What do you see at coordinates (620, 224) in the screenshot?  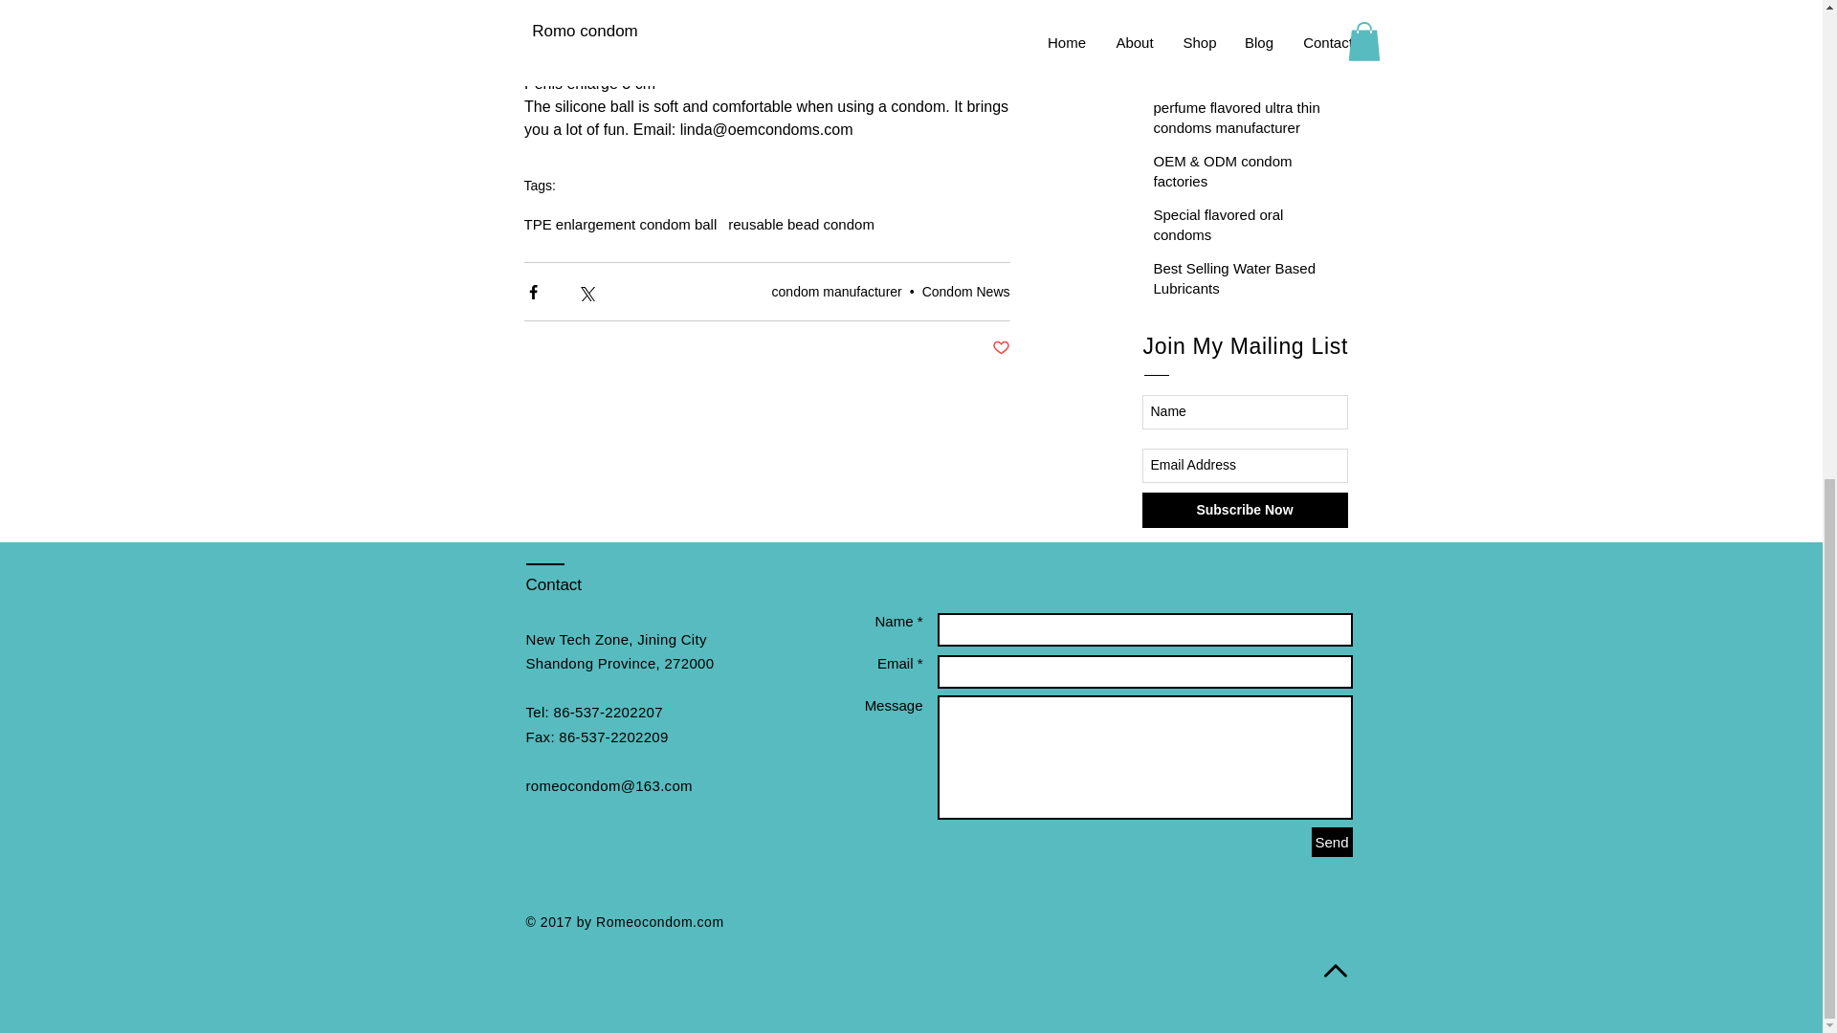 I see `TPE enlargement condom ball` at bounding box center [620, 224].